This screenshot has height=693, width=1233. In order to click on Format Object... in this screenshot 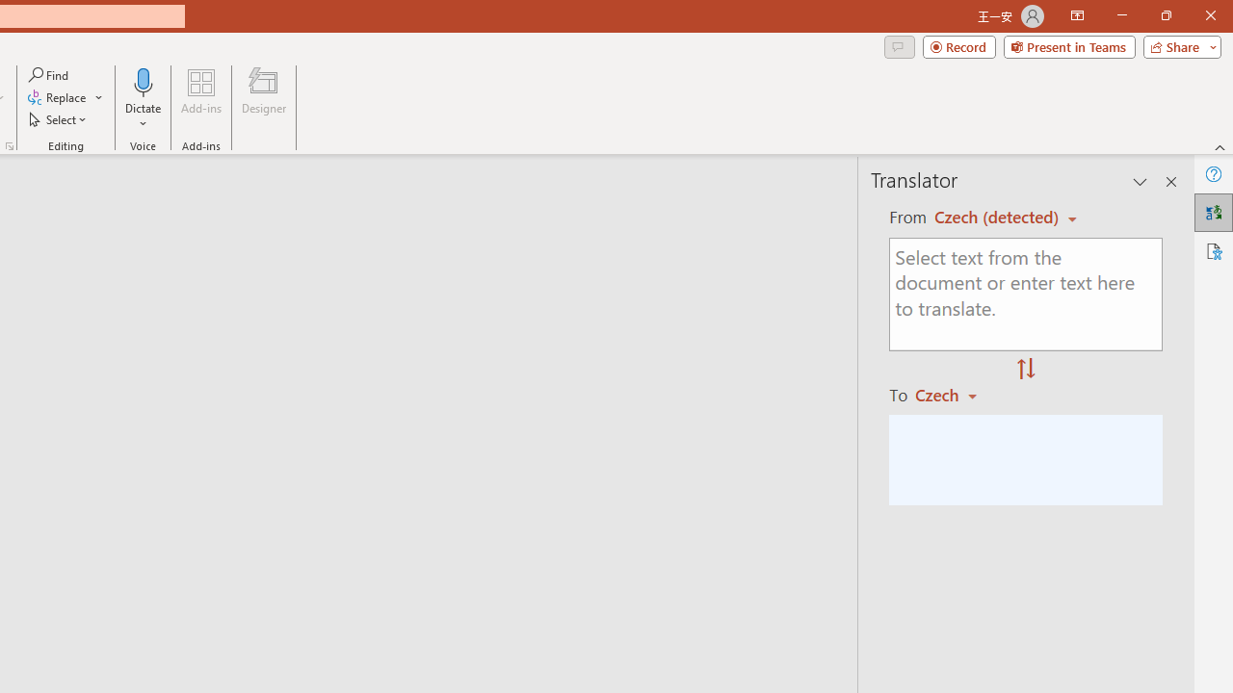, I will do `click(10, 146)`.